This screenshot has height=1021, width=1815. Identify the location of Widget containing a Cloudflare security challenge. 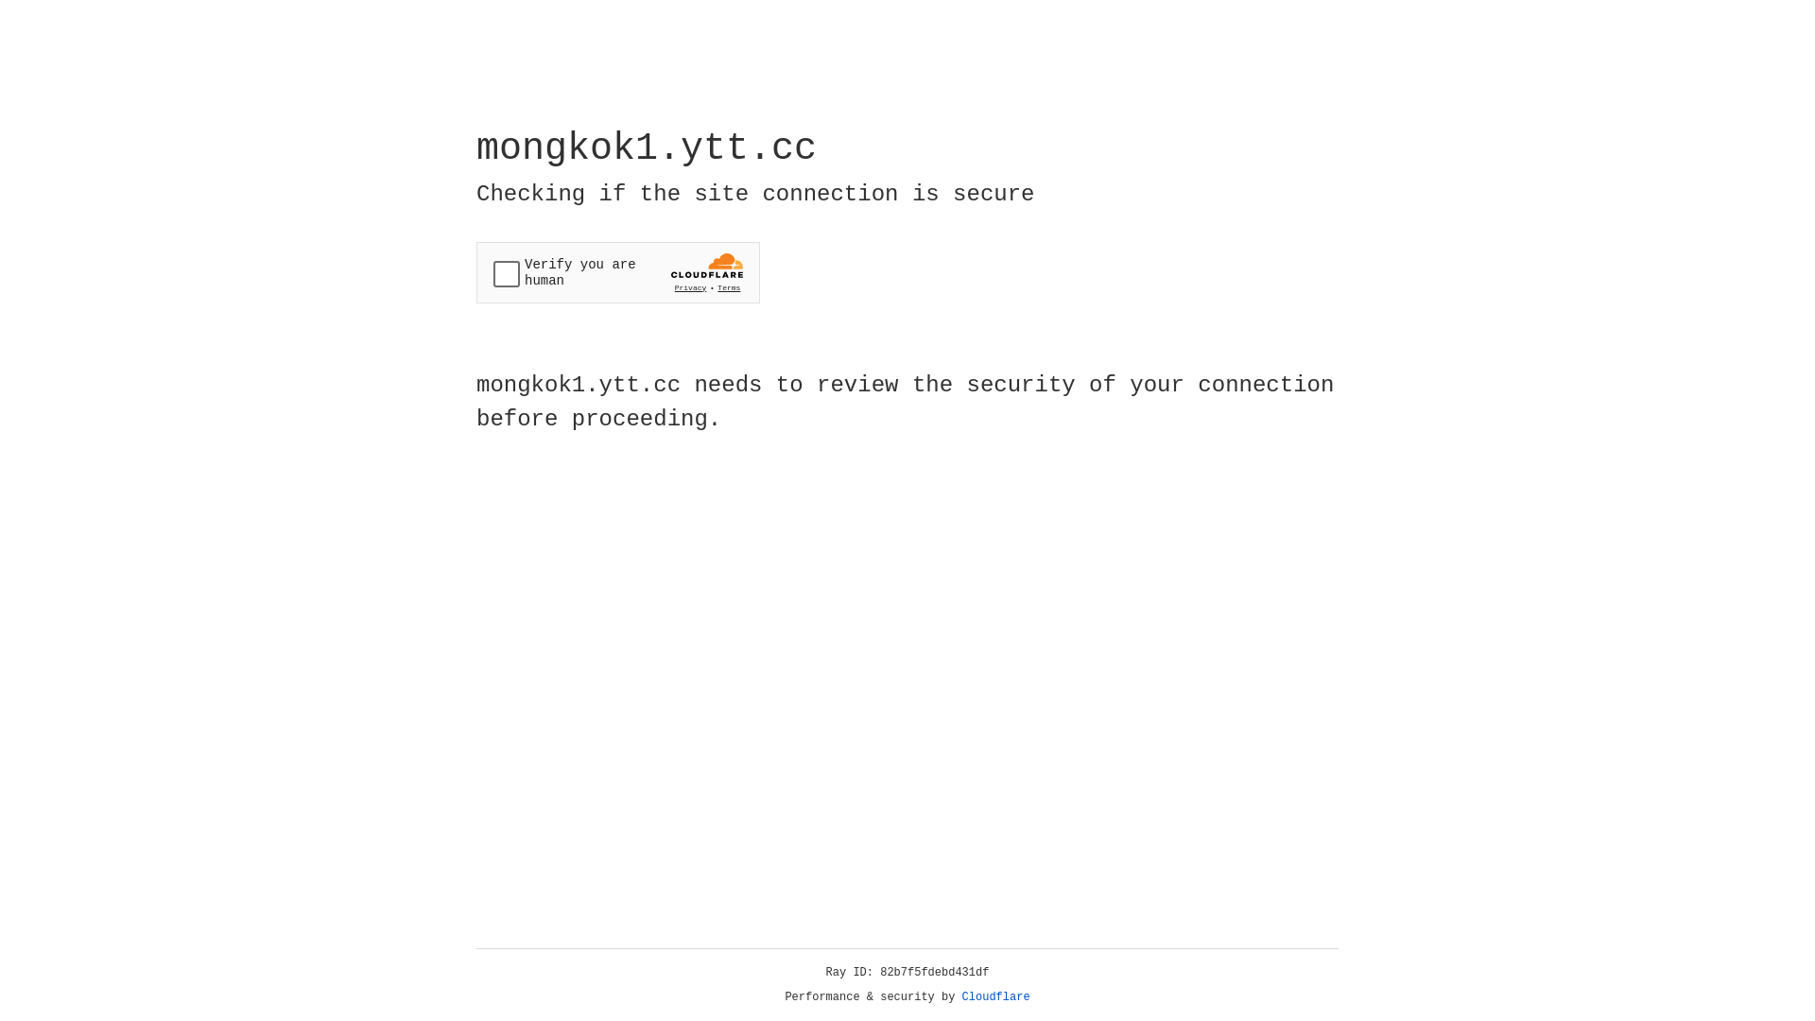
(618, 272).